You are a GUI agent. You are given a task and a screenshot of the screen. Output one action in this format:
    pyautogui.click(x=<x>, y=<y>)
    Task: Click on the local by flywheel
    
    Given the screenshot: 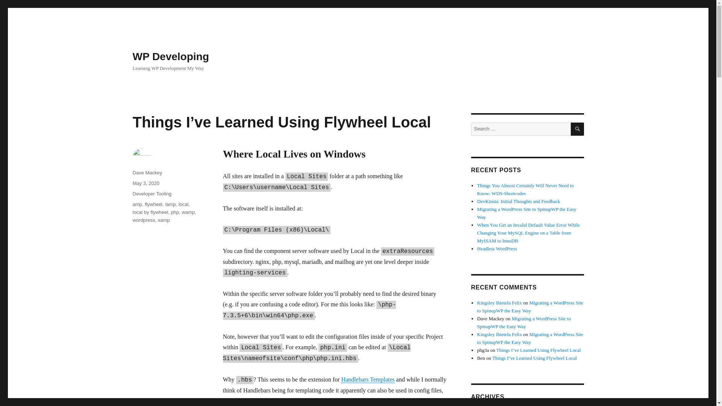 What is the action you would take?
    pyautogui.click(x=150, y=212)
    